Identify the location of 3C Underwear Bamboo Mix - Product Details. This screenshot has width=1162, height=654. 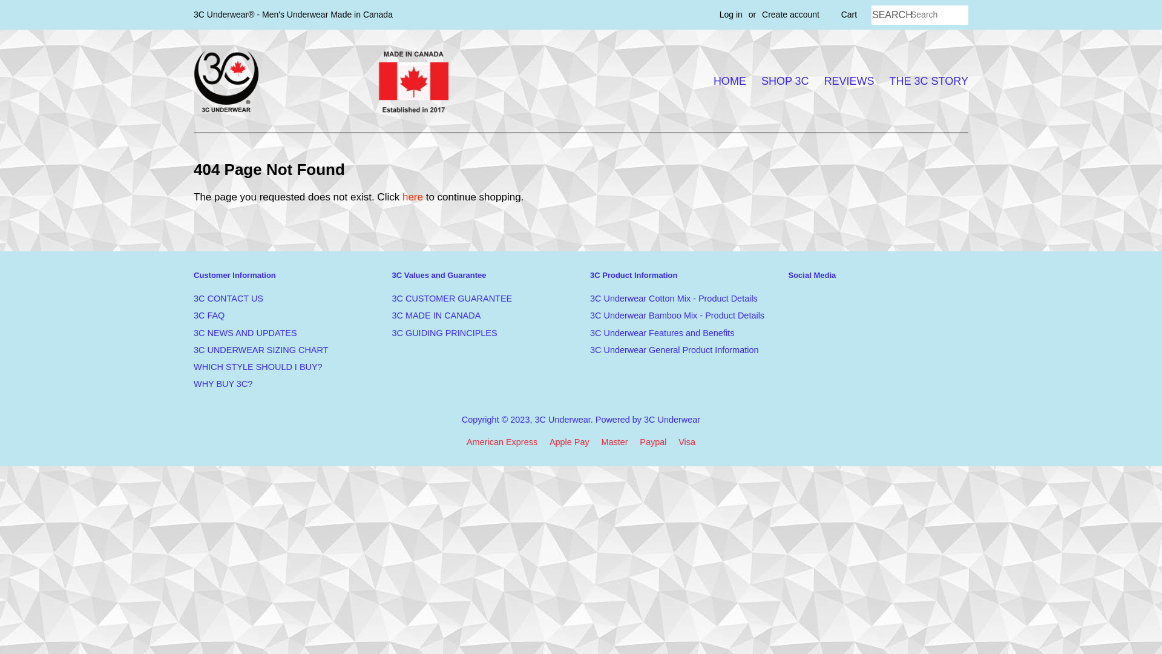
(677, 315).